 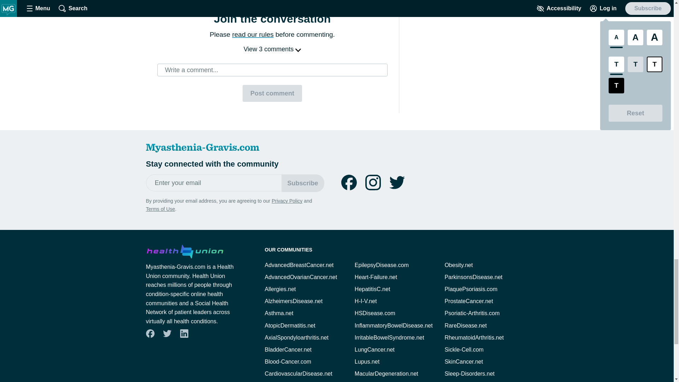 What do you see at coordinates (349, 182) in the screenshot?
I see `Follow us on facebook` at bounding box center [349, 182].